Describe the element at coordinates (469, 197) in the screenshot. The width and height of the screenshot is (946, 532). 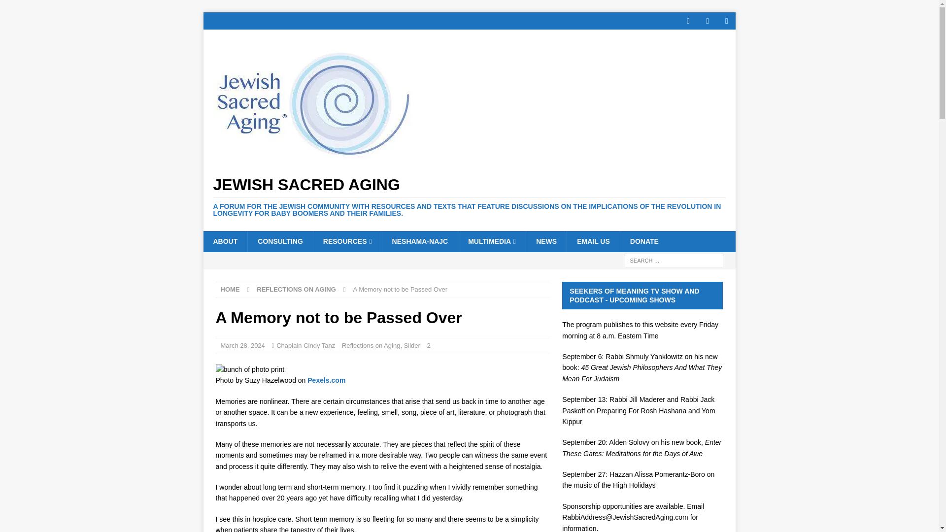
I see `Jewish Sacred Aging` at that location.